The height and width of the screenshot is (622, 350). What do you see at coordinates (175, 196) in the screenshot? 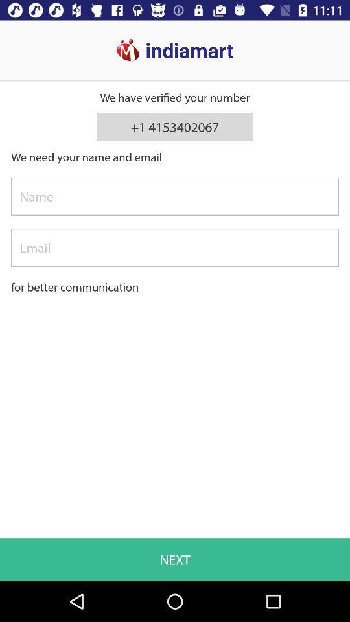
I see `space for writing a name` at bounding box center [175, 196].